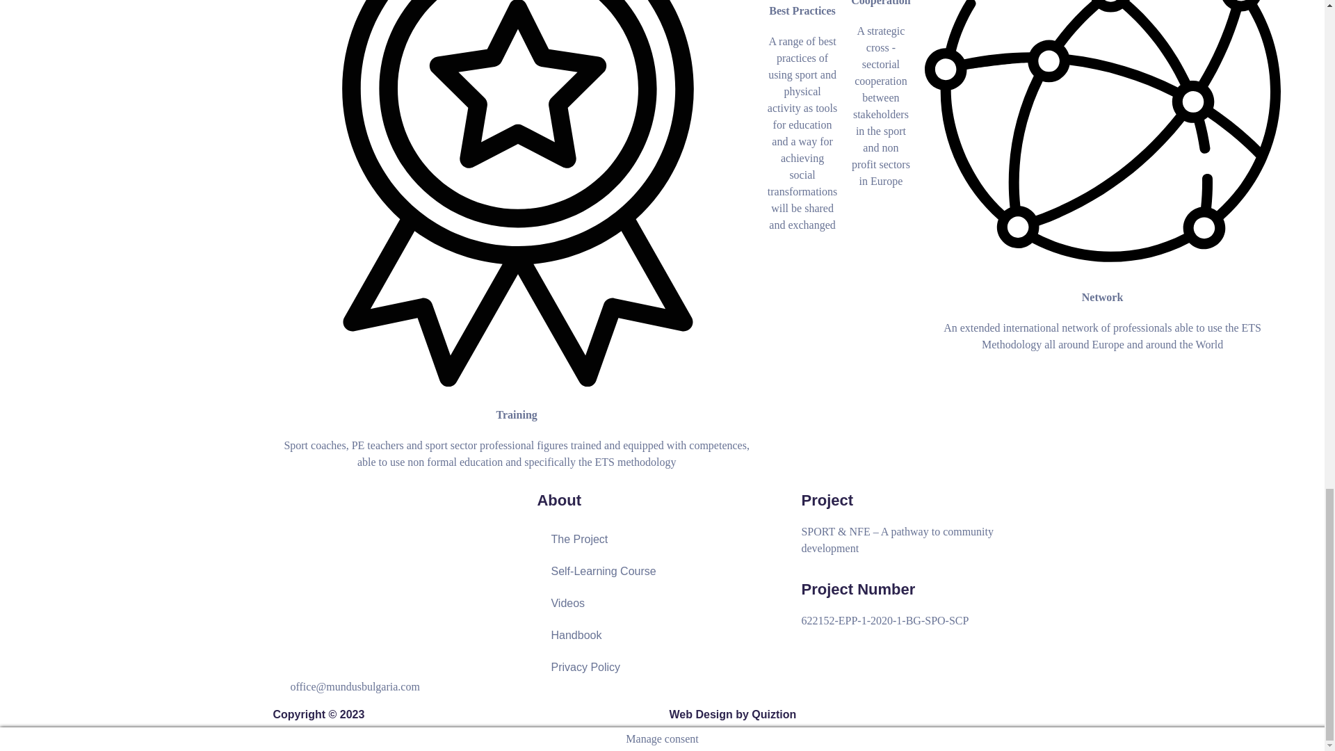  Describe the element at coordinates (662, 540) in the screenshot. I see `The Project` at that location.